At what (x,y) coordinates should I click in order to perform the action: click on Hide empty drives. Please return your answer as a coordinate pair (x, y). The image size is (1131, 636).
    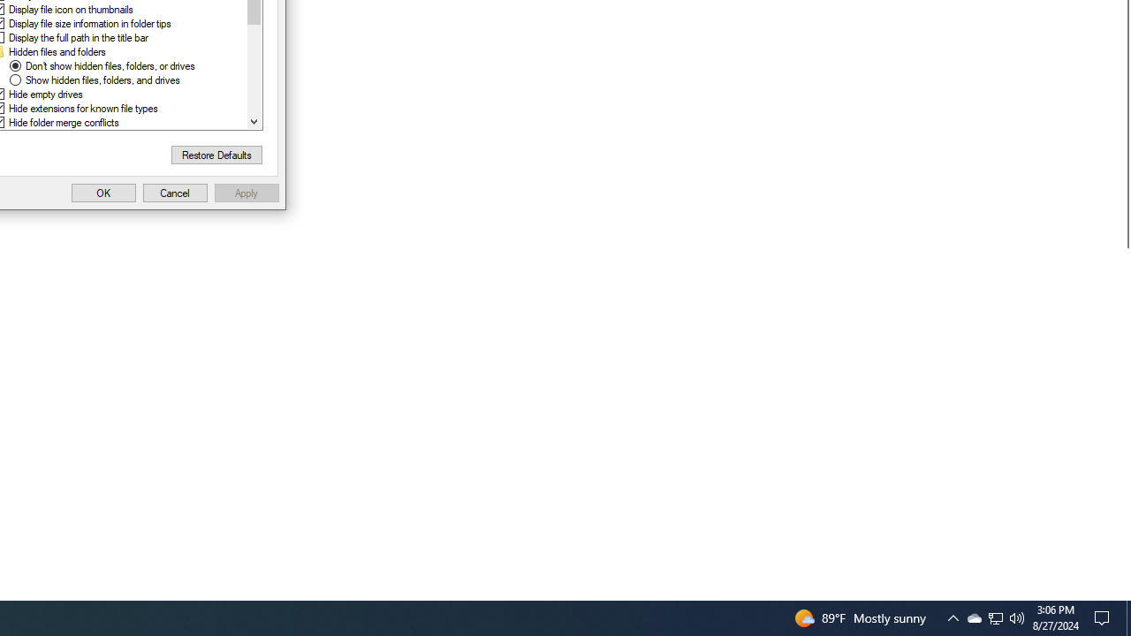
    Looking at the image, I should click on (46, 95).